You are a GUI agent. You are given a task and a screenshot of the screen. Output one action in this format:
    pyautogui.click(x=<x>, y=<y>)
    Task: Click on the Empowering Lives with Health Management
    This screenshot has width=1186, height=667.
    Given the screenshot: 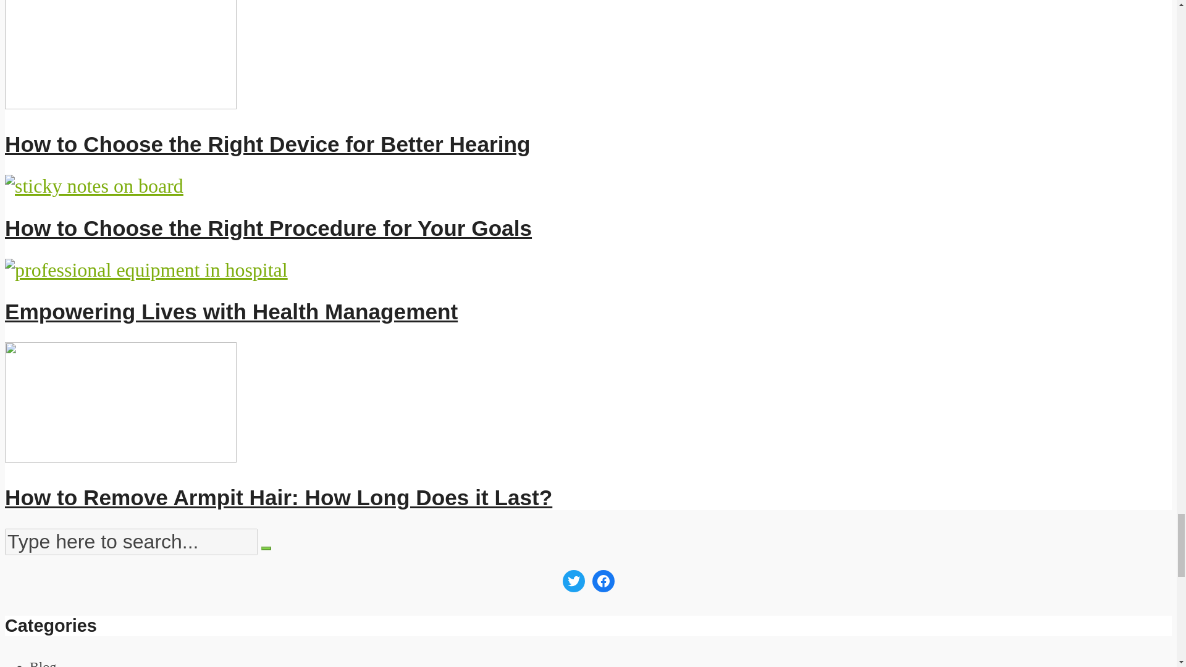 What is the action you would take?
    pyautogui.click(x=231, y=311)
    